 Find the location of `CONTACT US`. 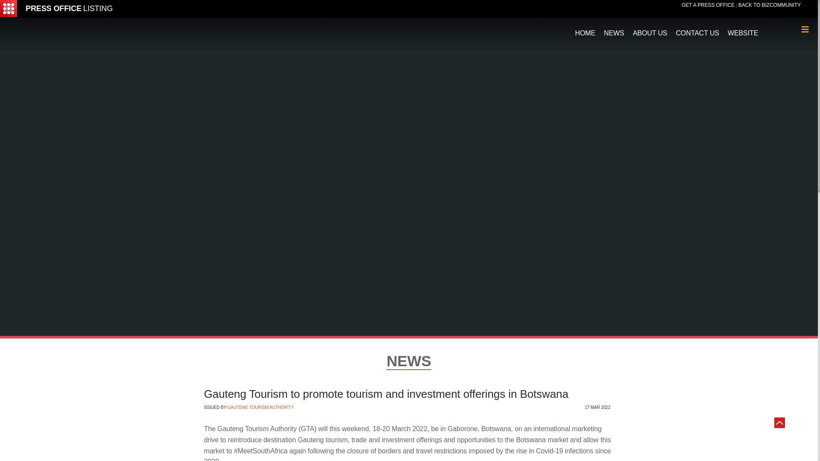

CONTACT US is located at coordinates (697, 29).